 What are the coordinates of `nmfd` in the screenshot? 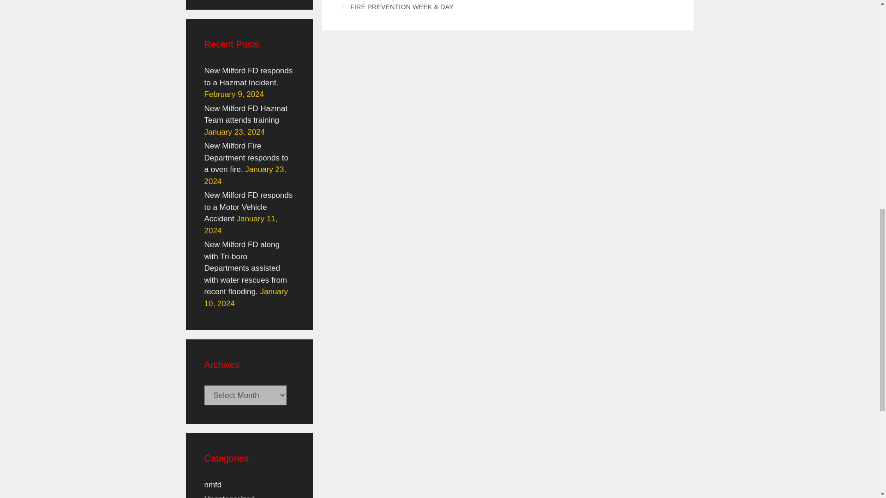 It's located at (212, 485).